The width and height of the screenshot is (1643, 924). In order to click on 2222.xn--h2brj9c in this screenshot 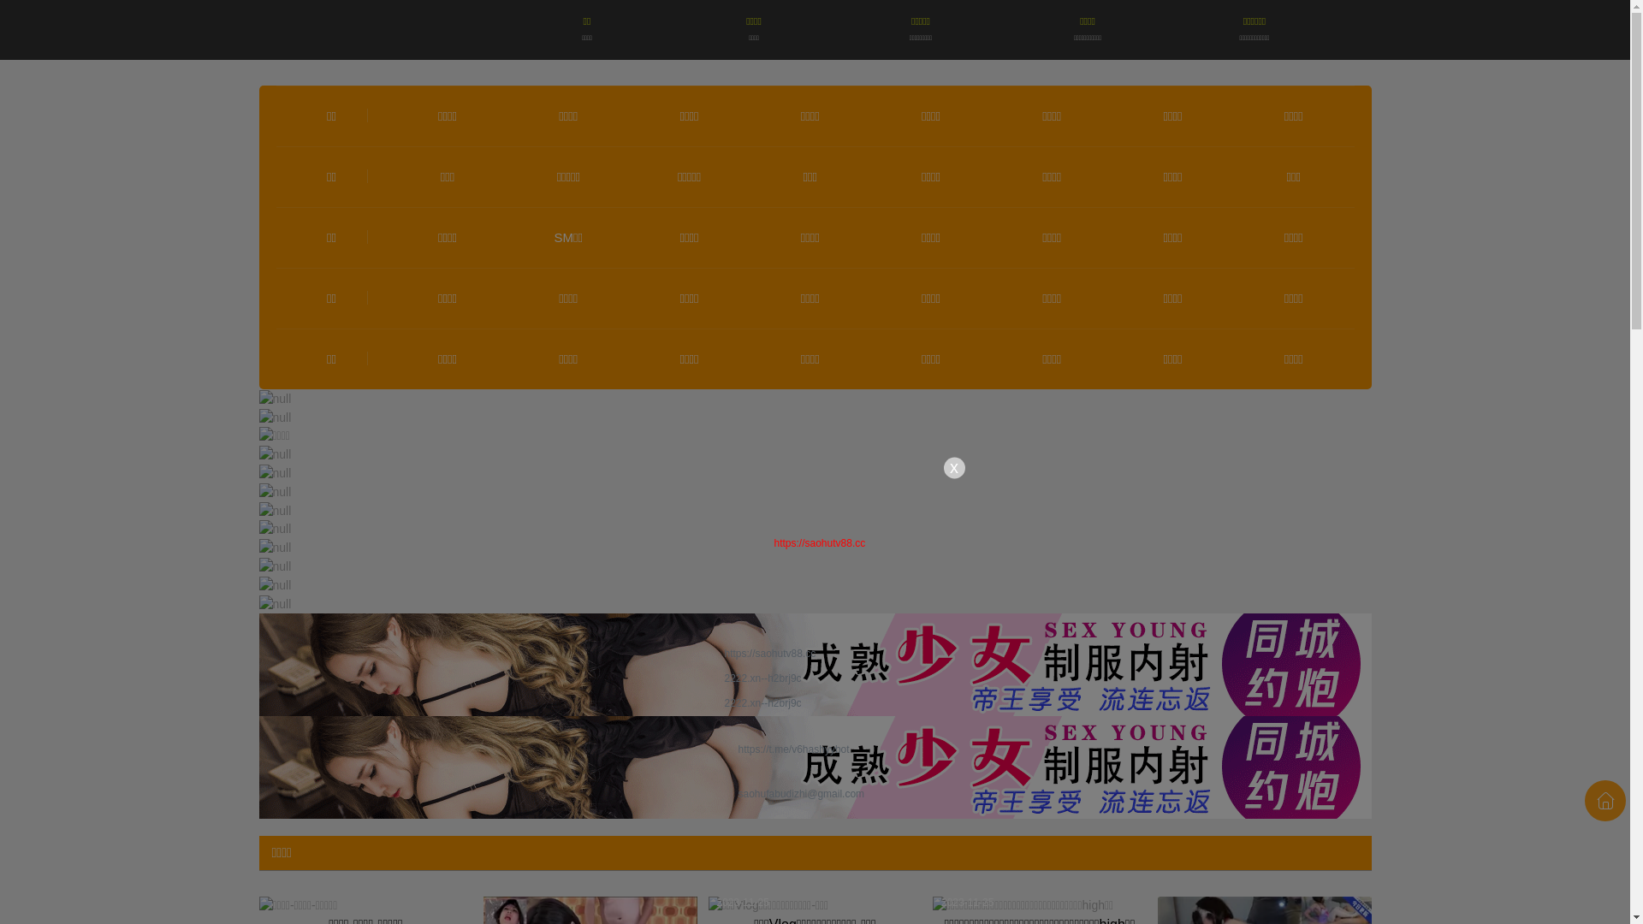, I will do `click(815, 702)`.